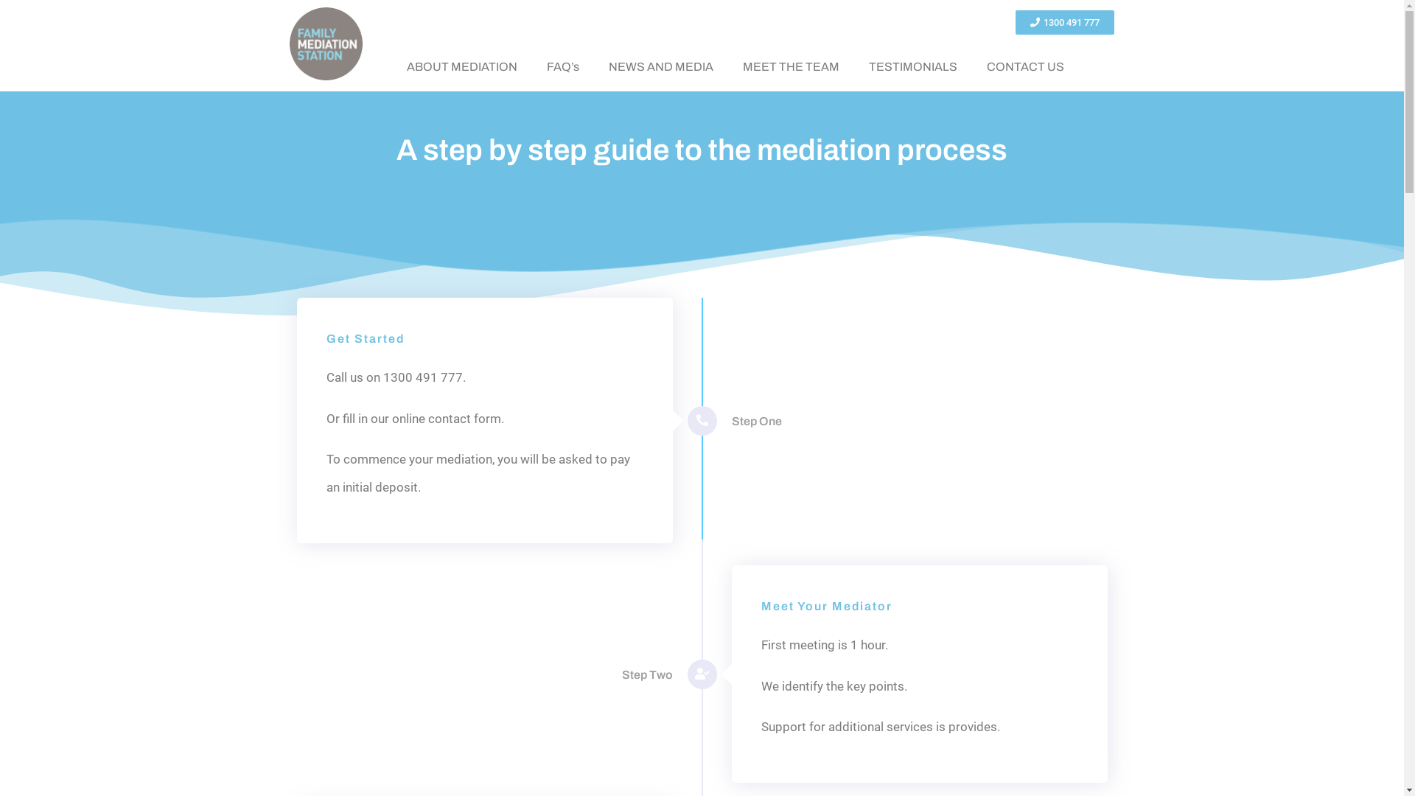  I want to click on TESTIMONIALS, so click(912, 67).